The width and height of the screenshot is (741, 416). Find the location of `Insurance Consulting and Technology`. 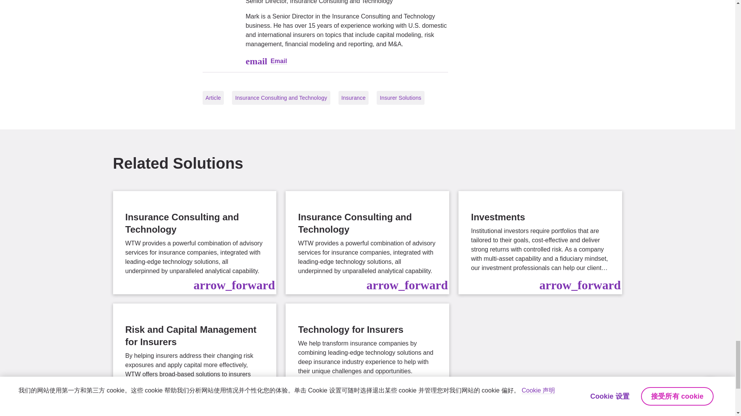

Insurance Consulting and Technology is located at coordinates (195, 242).